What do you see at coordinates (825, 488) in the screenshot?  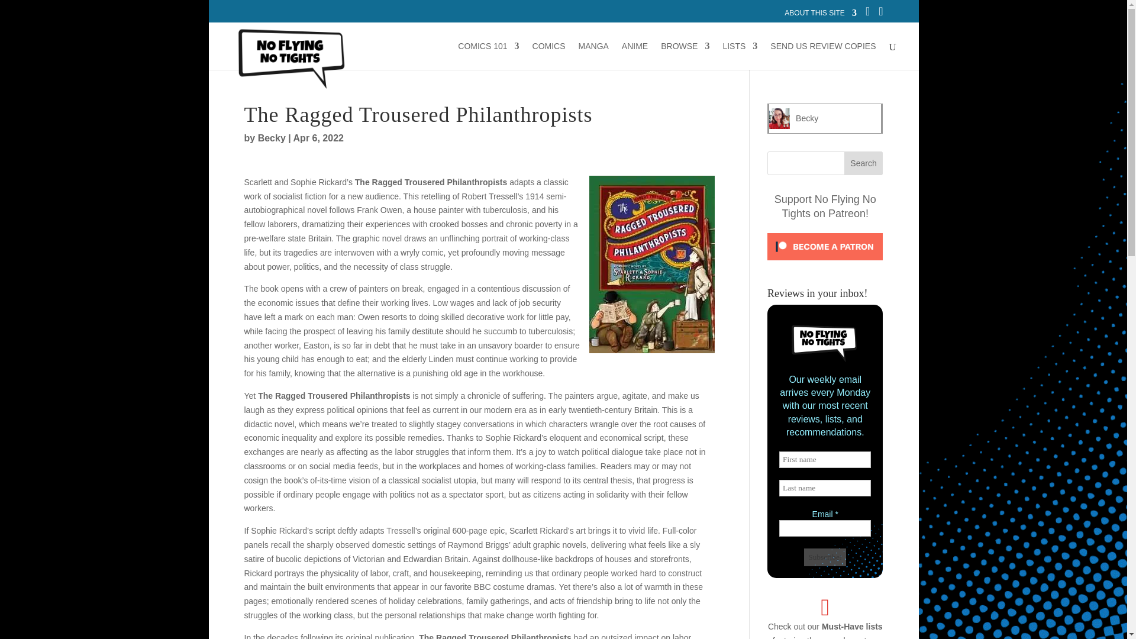 I see `Last name` at bounding box center [825, 488].